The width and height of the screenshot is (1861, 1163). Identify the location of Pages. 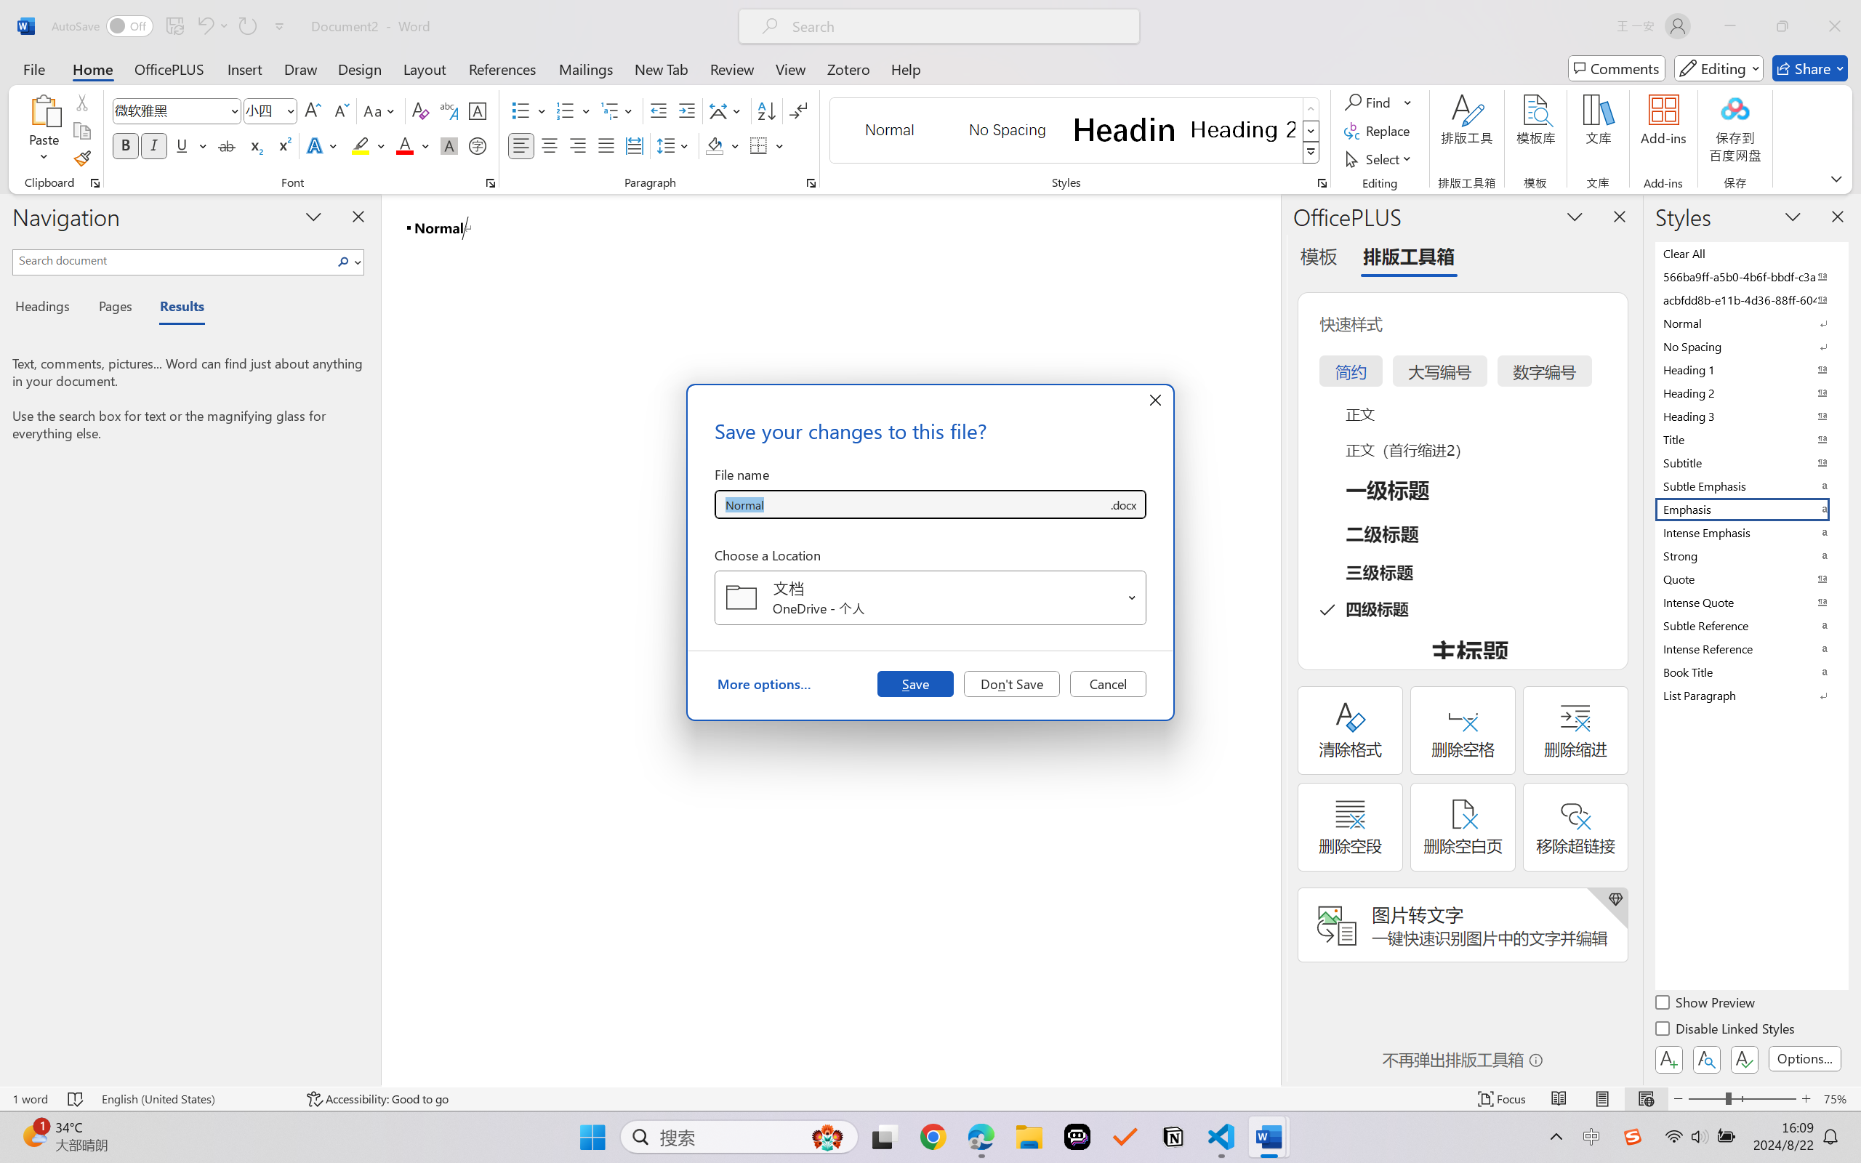
(114, 308).